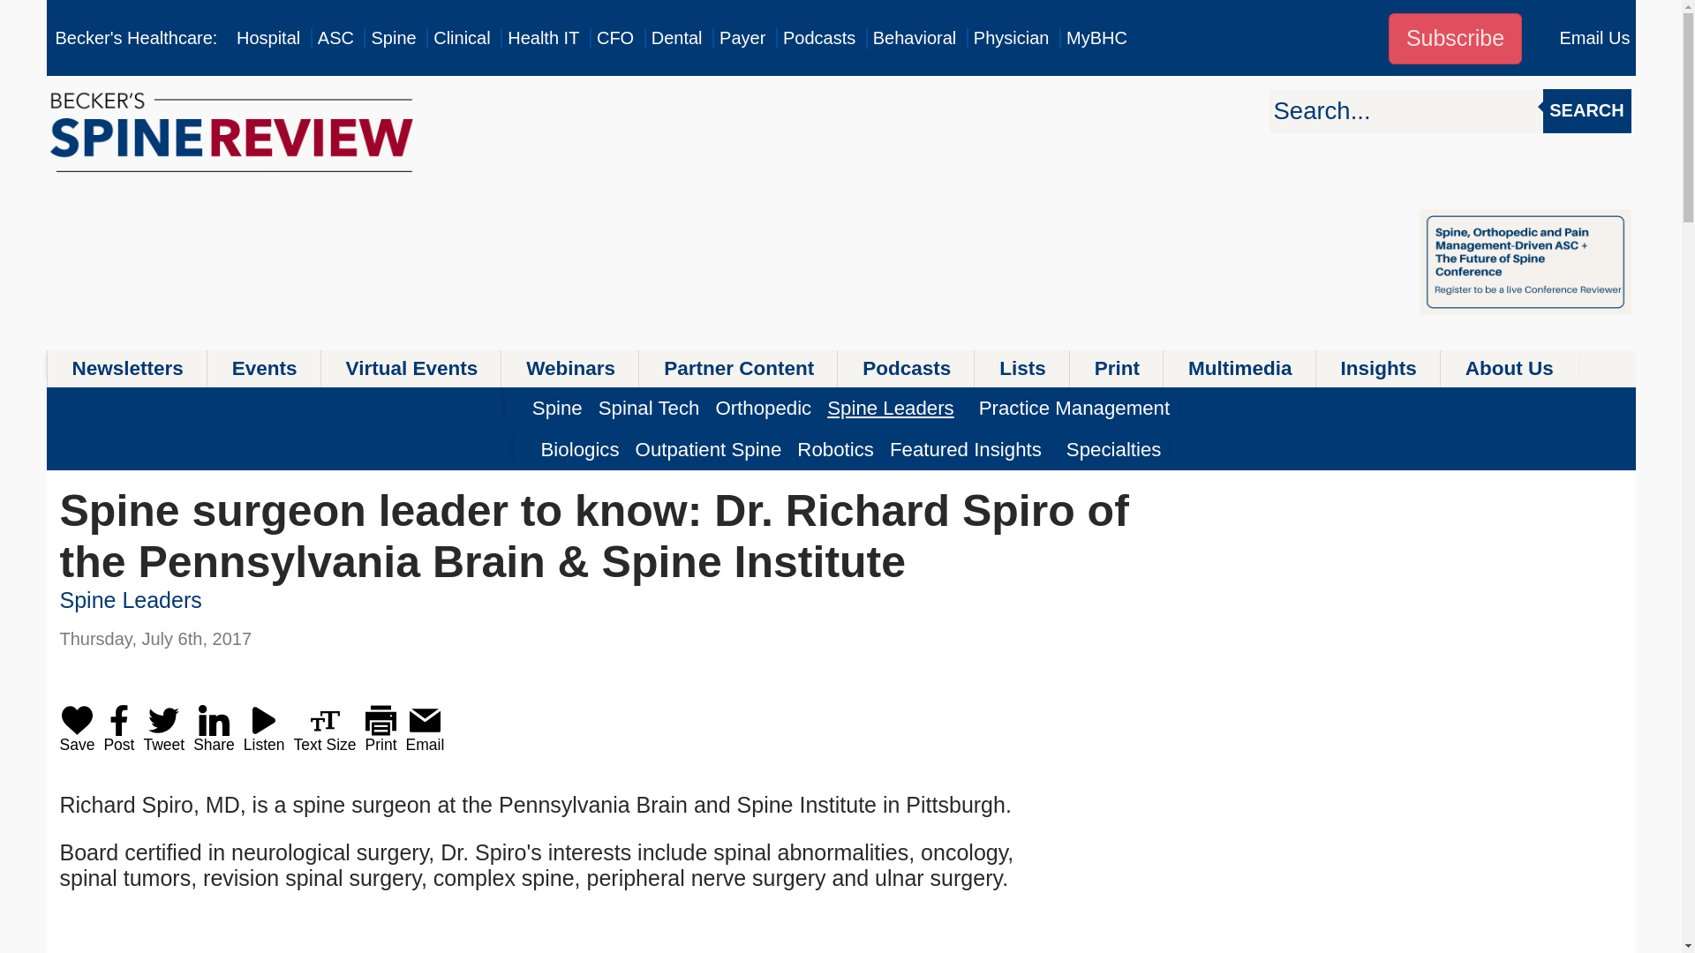  Describe the element at coordinates (335, 38) in the screenshot. I see `ASC` at that location.